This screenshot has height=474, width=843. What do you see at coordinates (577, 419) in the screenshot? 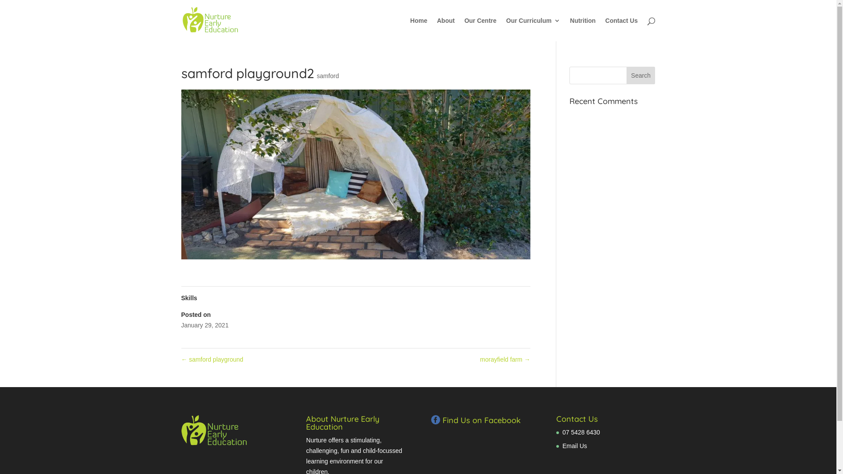
I see `Contact Us` at bounding box center [577, 419].